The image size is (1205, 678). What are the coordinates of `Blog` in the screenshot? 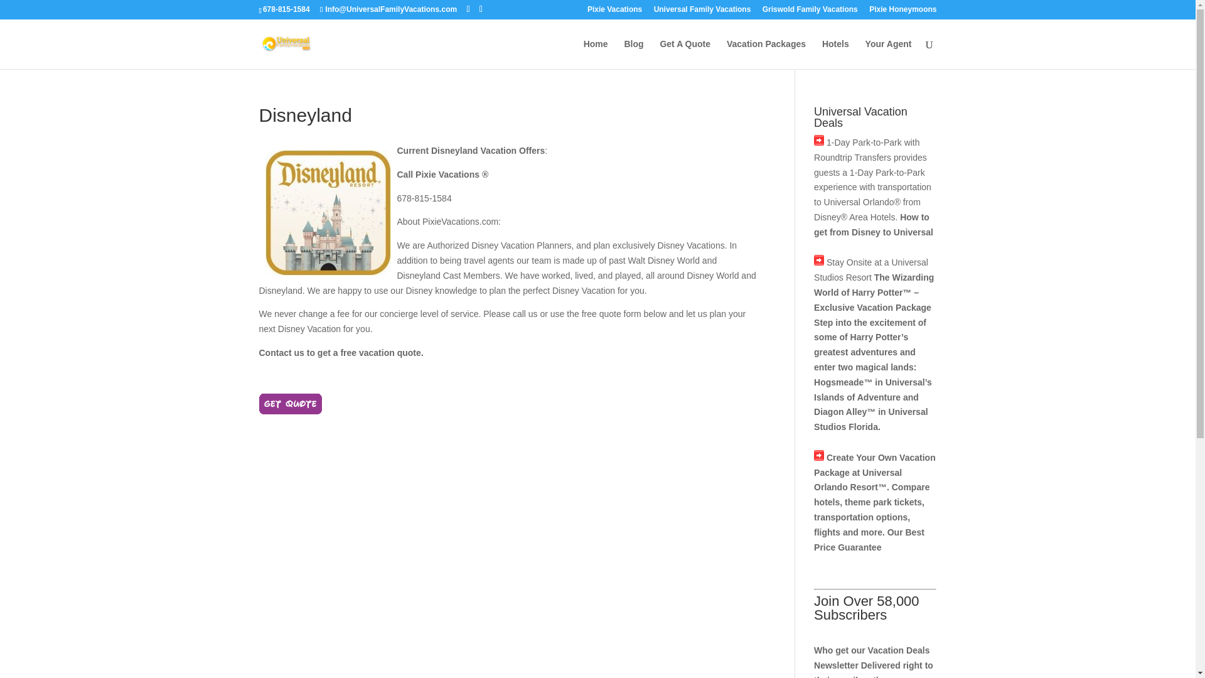 It's located at (634, 54).